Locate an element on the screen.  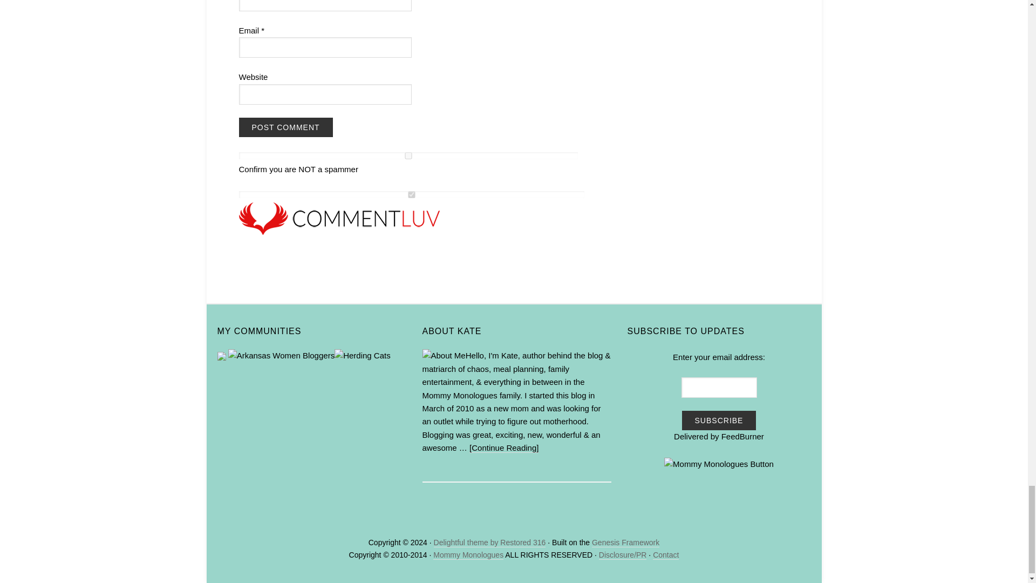
Herding Cats is located at coordinates (363, 355).